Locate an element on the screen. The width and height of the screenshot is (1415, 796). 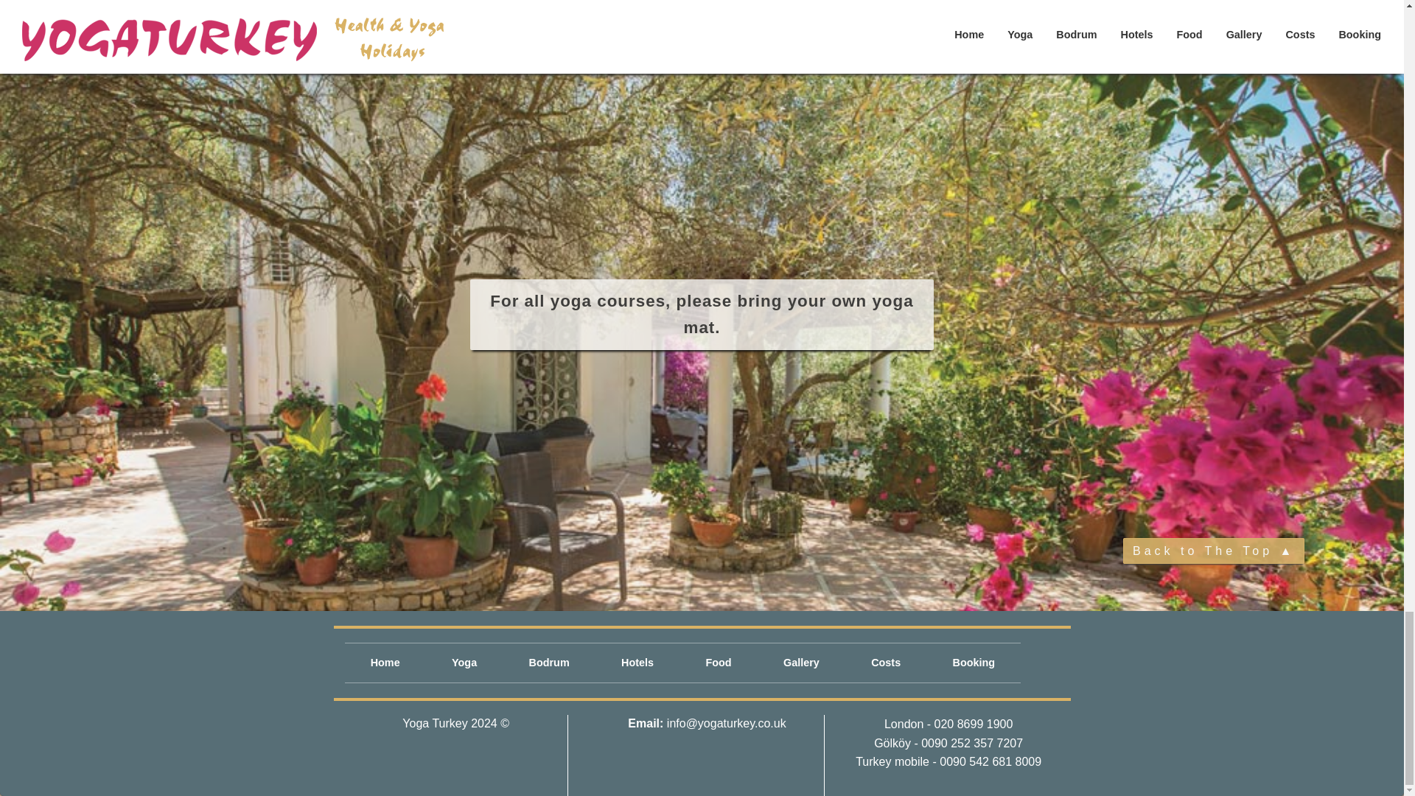
Yoga is located at coordinates (464, 662).